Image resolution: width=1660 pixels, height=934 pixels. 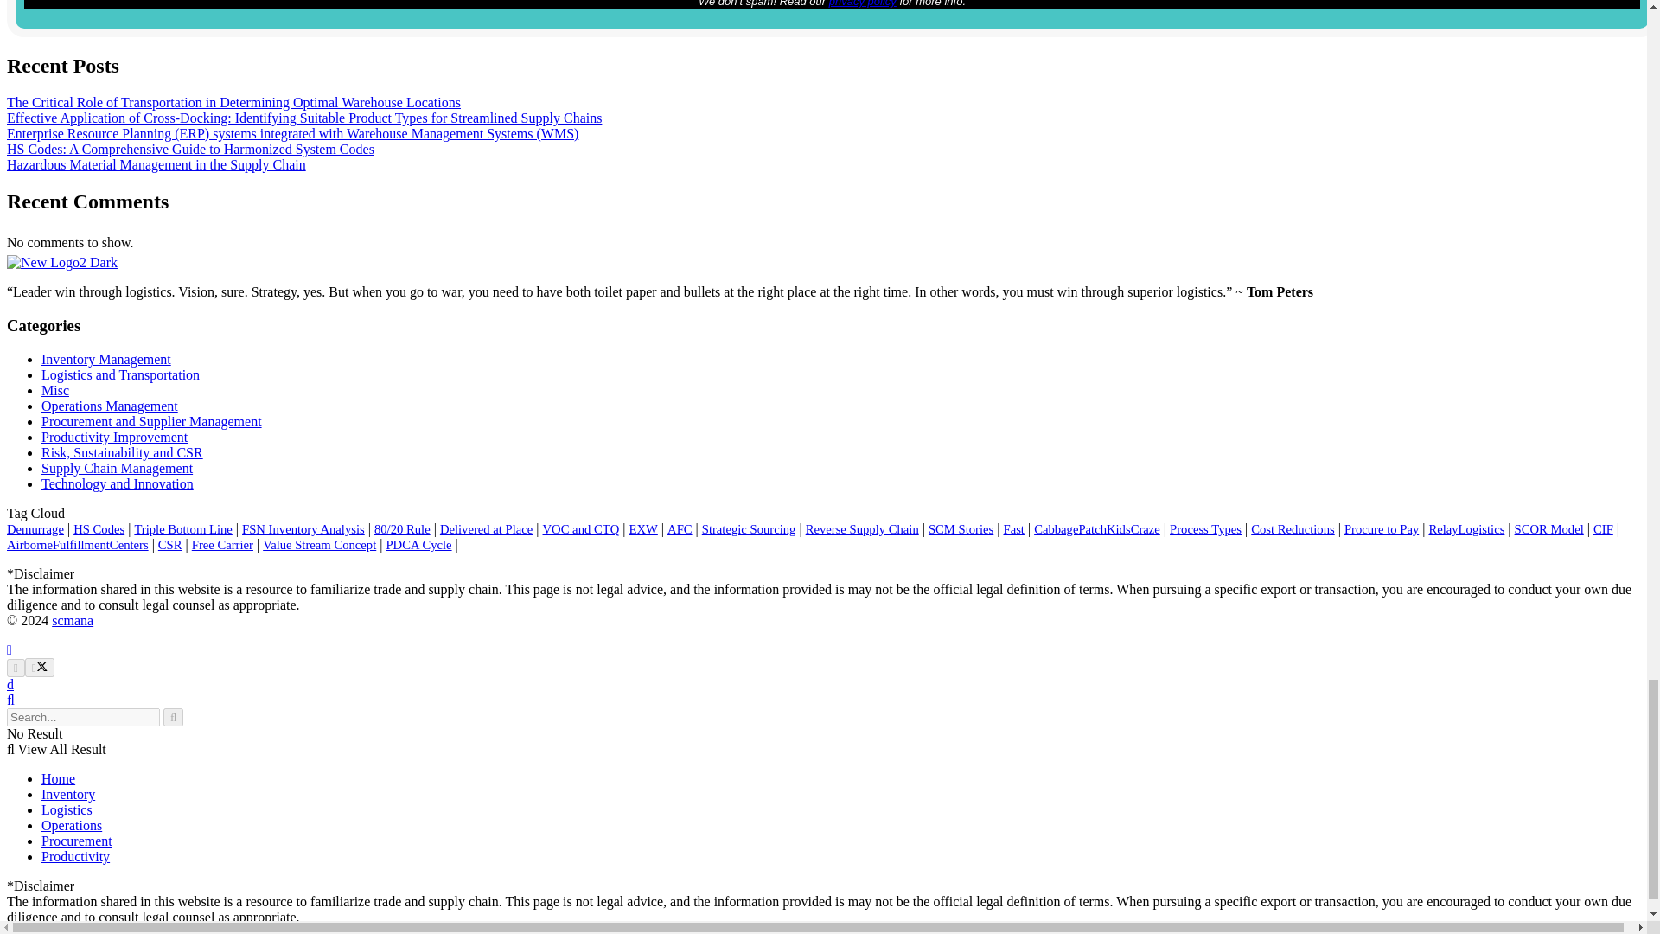 What do you see at coordinates (680, 528) in the screenshot?
I see `1 topics` at bounding box center [680, 528].